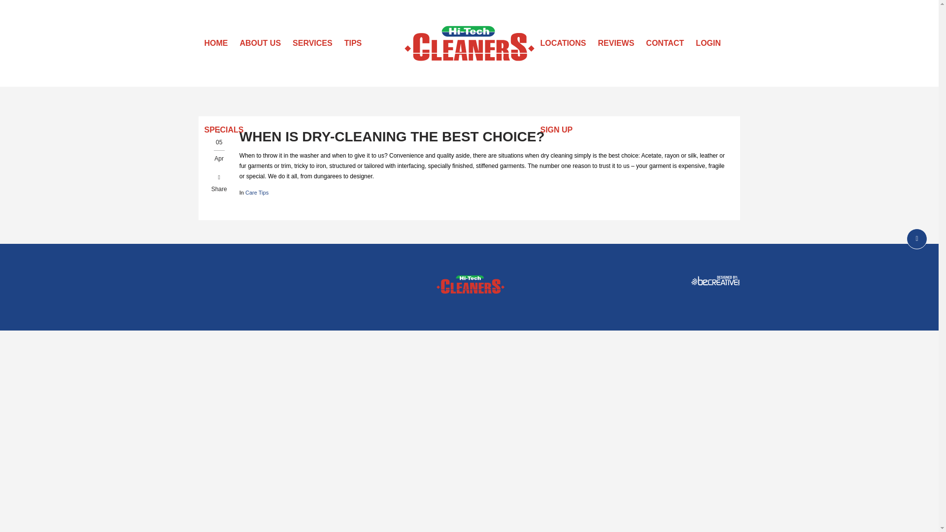  Describe the element at coordinates (224, 130) in the screenshot. I see `SPECIALS` at that location.